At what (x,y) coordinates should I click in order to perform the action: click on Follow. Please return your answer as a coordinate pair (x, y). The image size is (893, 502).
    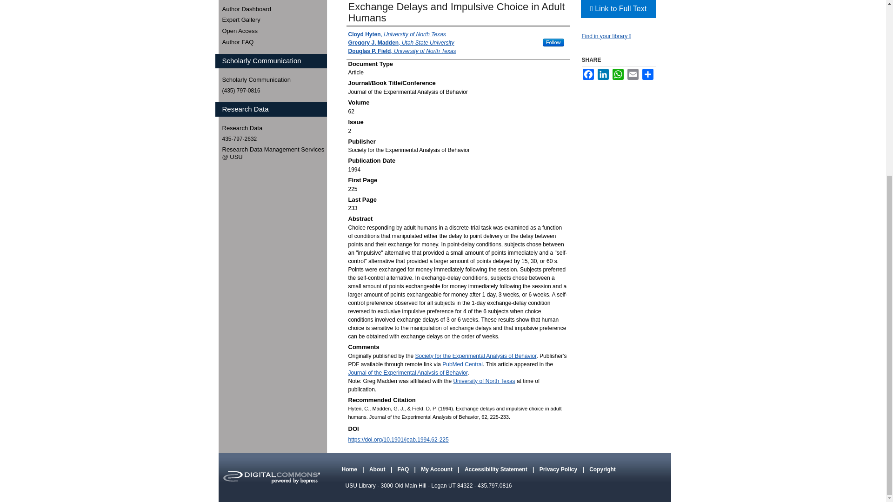
    Looking at the image, I should click on (553, 43).